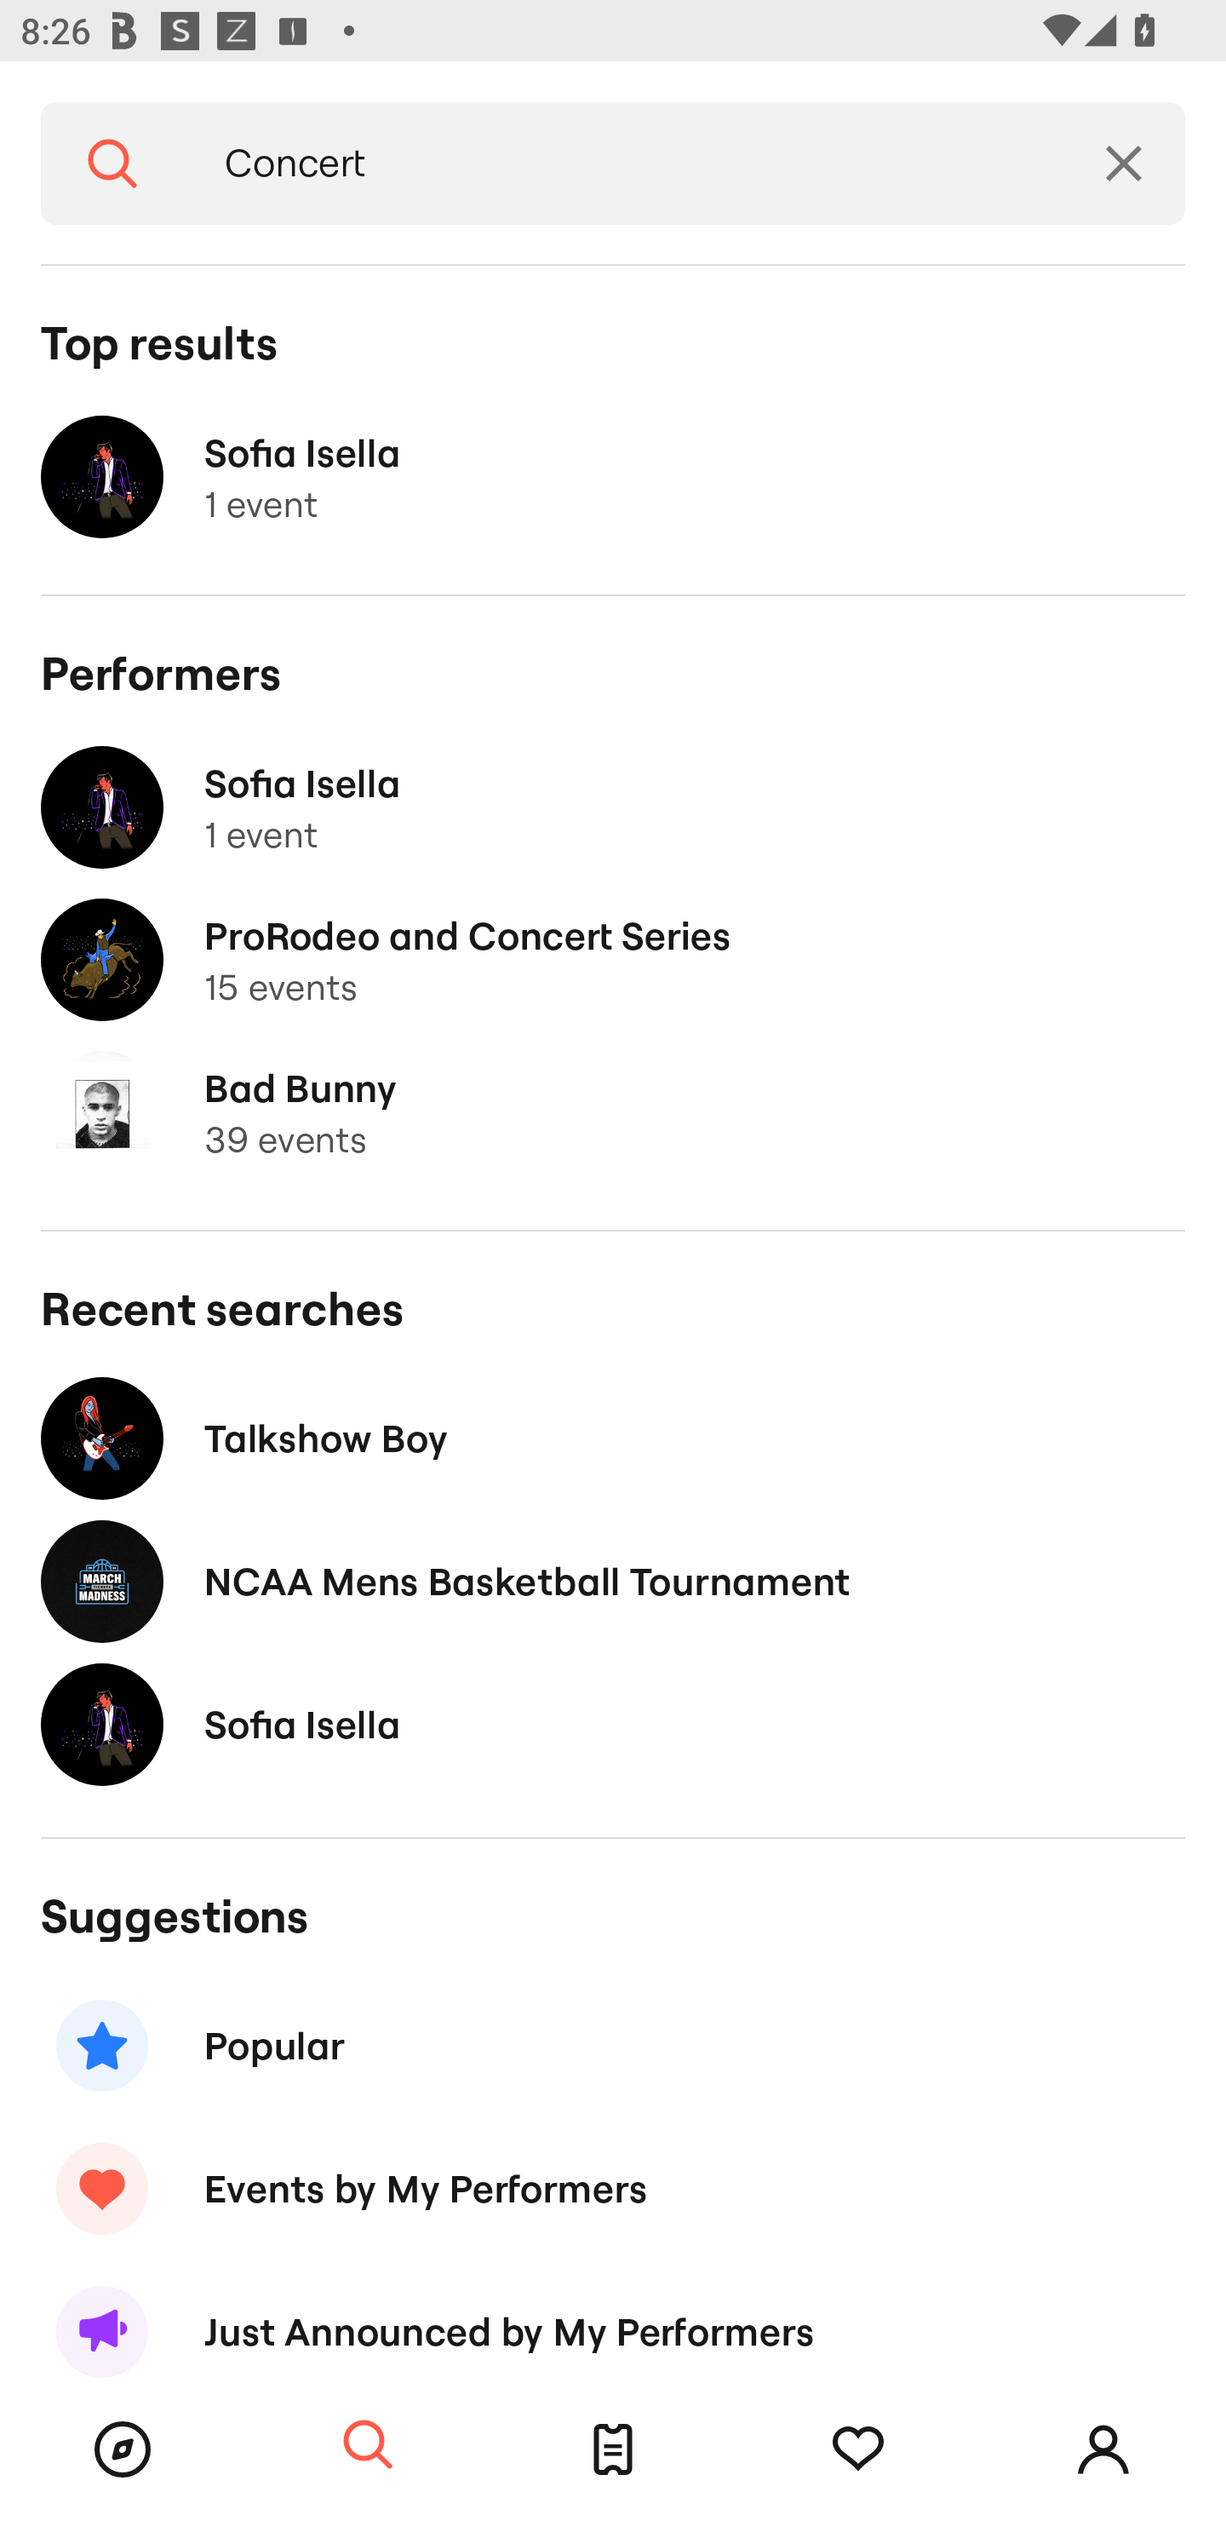 This screenshot has height=2521, width=1226. I want to click on Popular, so click(613, 2046).